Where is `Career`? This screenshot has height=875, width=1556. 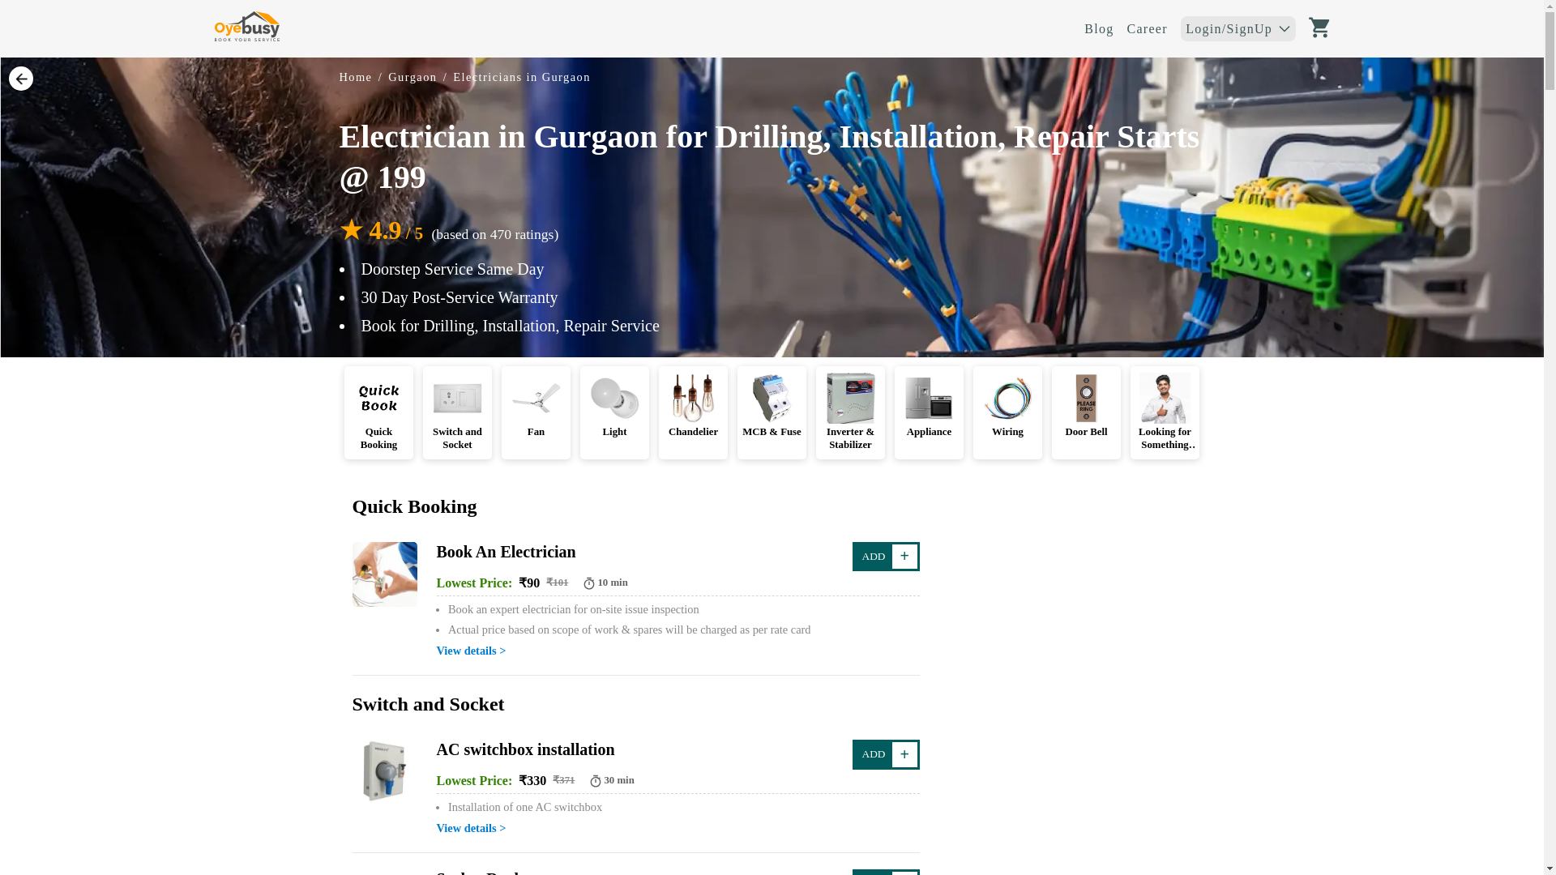 Career is located at coordinates (1147, 29).